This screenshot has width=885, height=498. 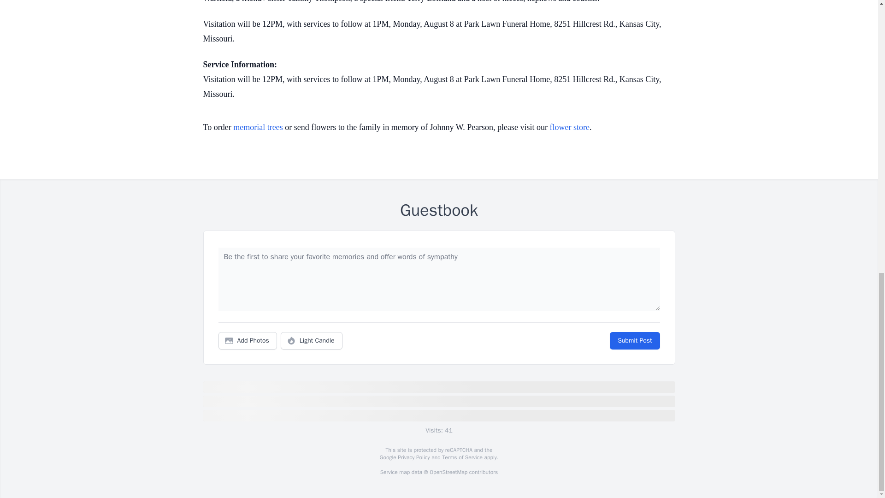 I want to click on Terms of Service, so click(x=462, y=457).